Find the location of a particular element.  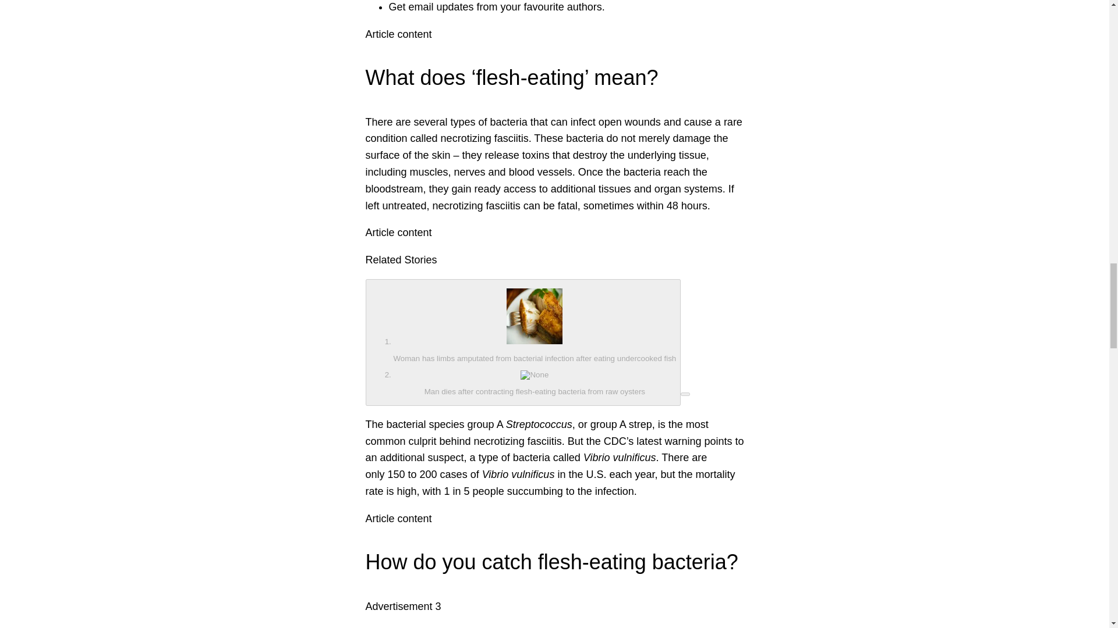

next is located at coordinates (685, 394).